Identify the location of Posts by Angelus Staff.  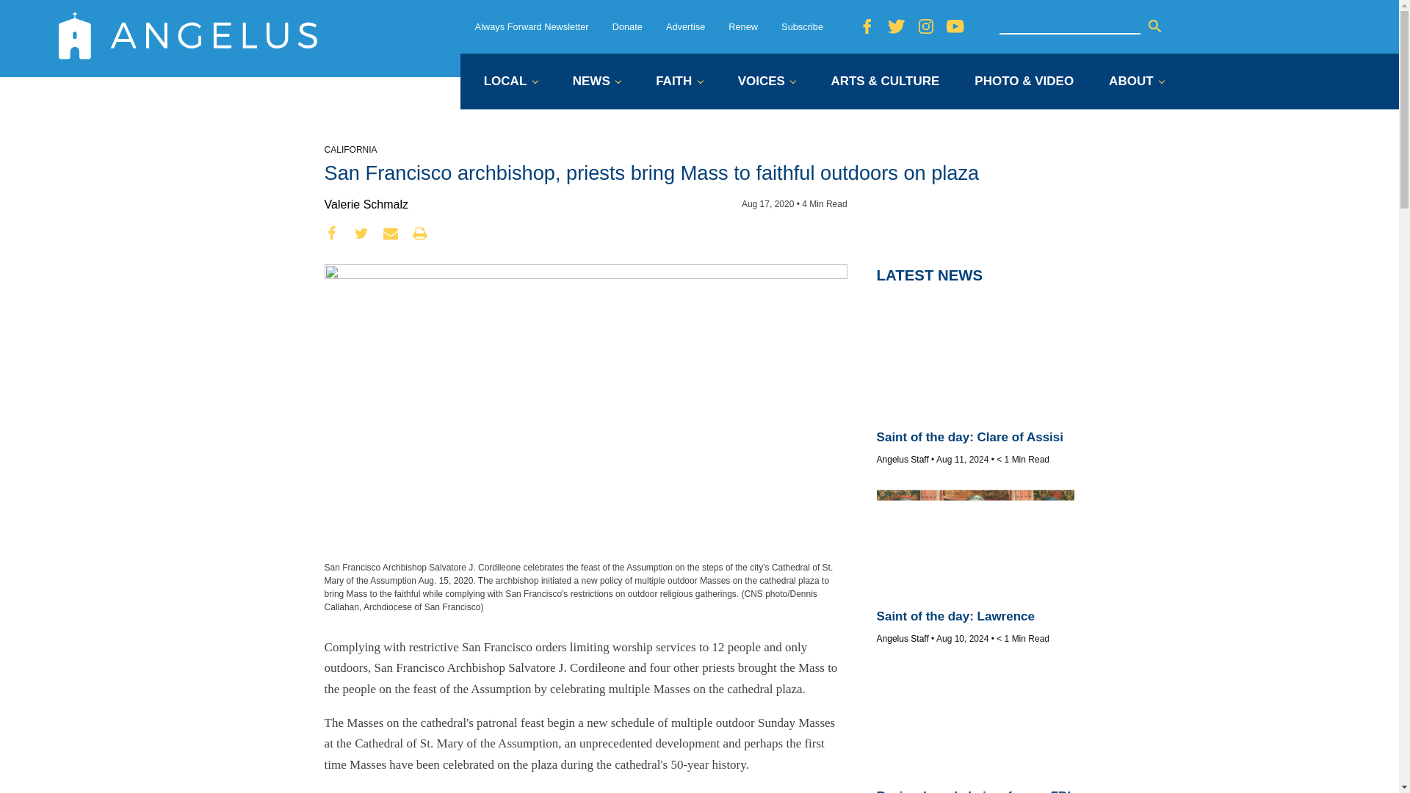
(903, 638).